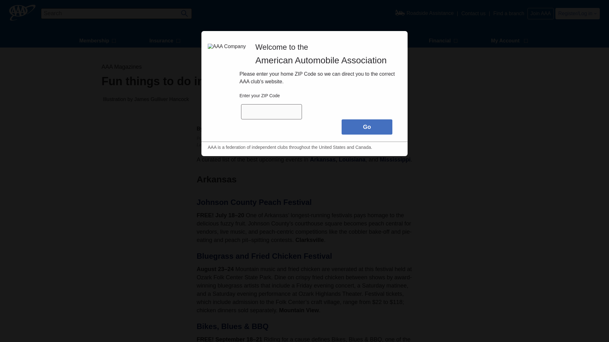 The image size is (609, 342). I want to click on Search, so click(183, 11).